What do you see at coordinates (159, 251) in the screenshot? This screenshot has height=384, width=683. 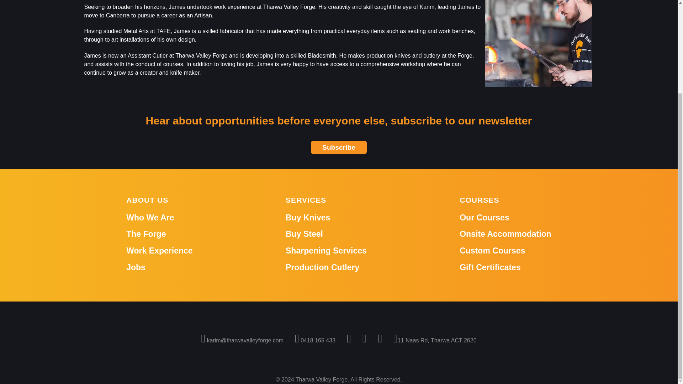 I see `Work Experience` at bounding box center [159, 251].